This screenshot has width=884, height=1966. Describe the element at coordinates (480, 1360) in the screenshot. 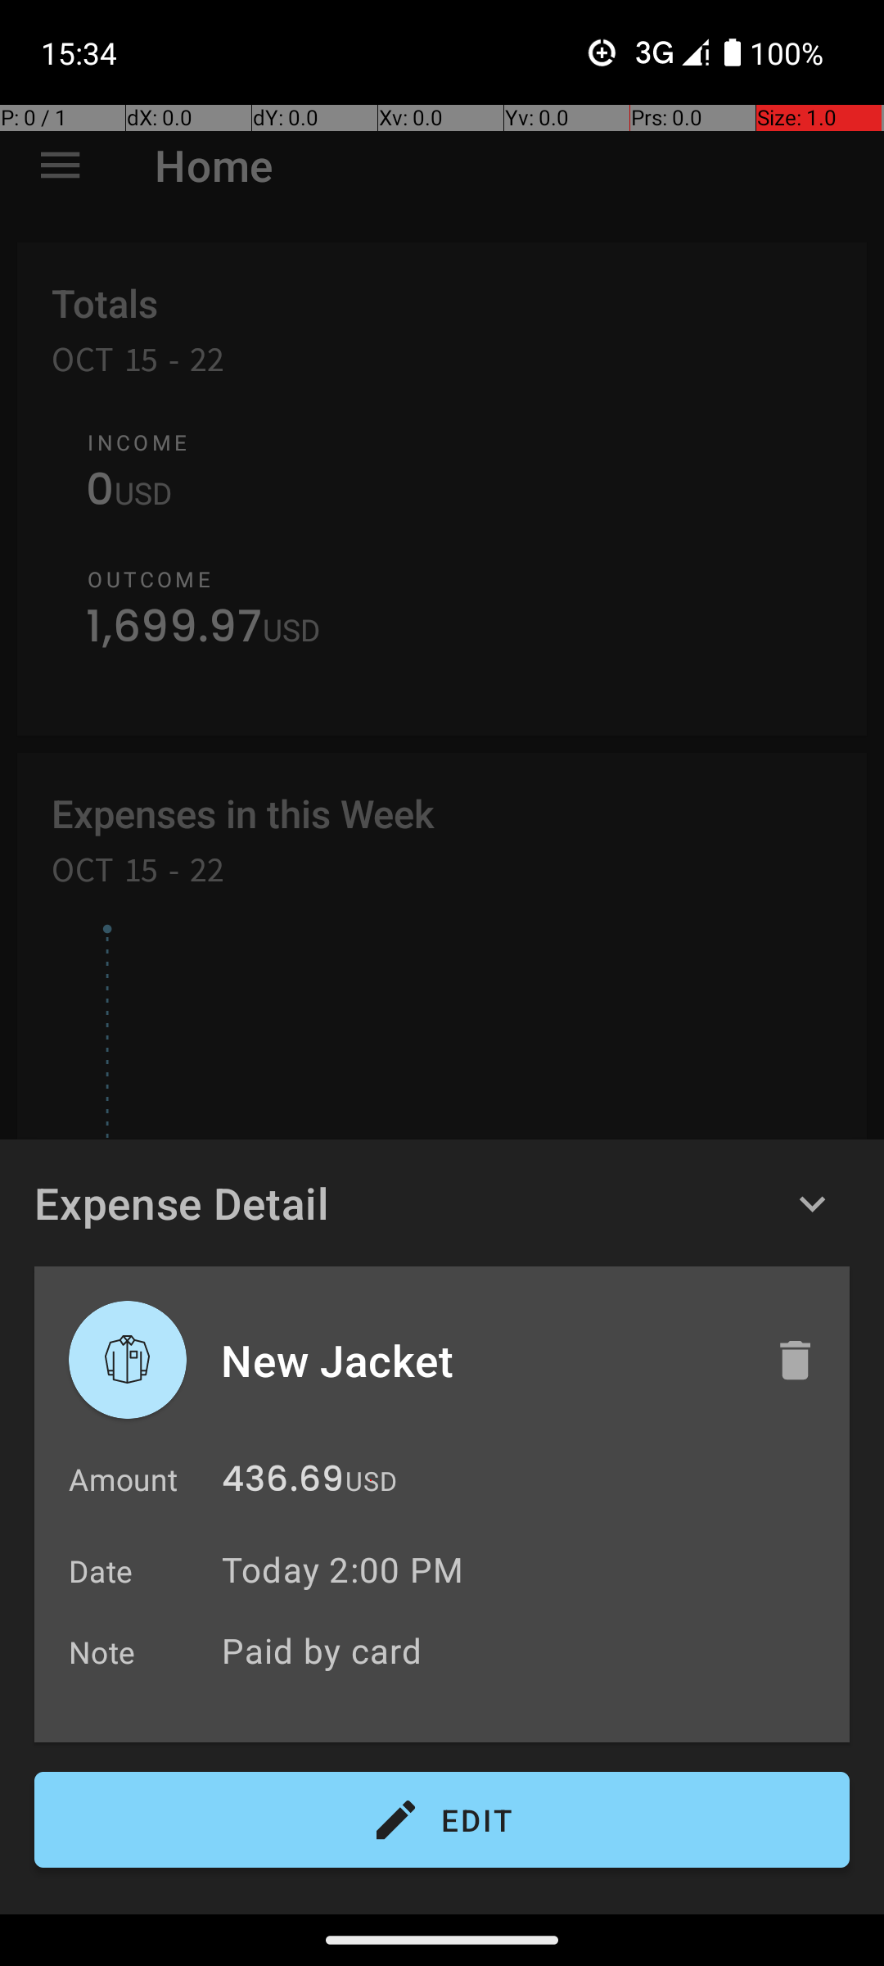

I see `New Jacket` at that location.